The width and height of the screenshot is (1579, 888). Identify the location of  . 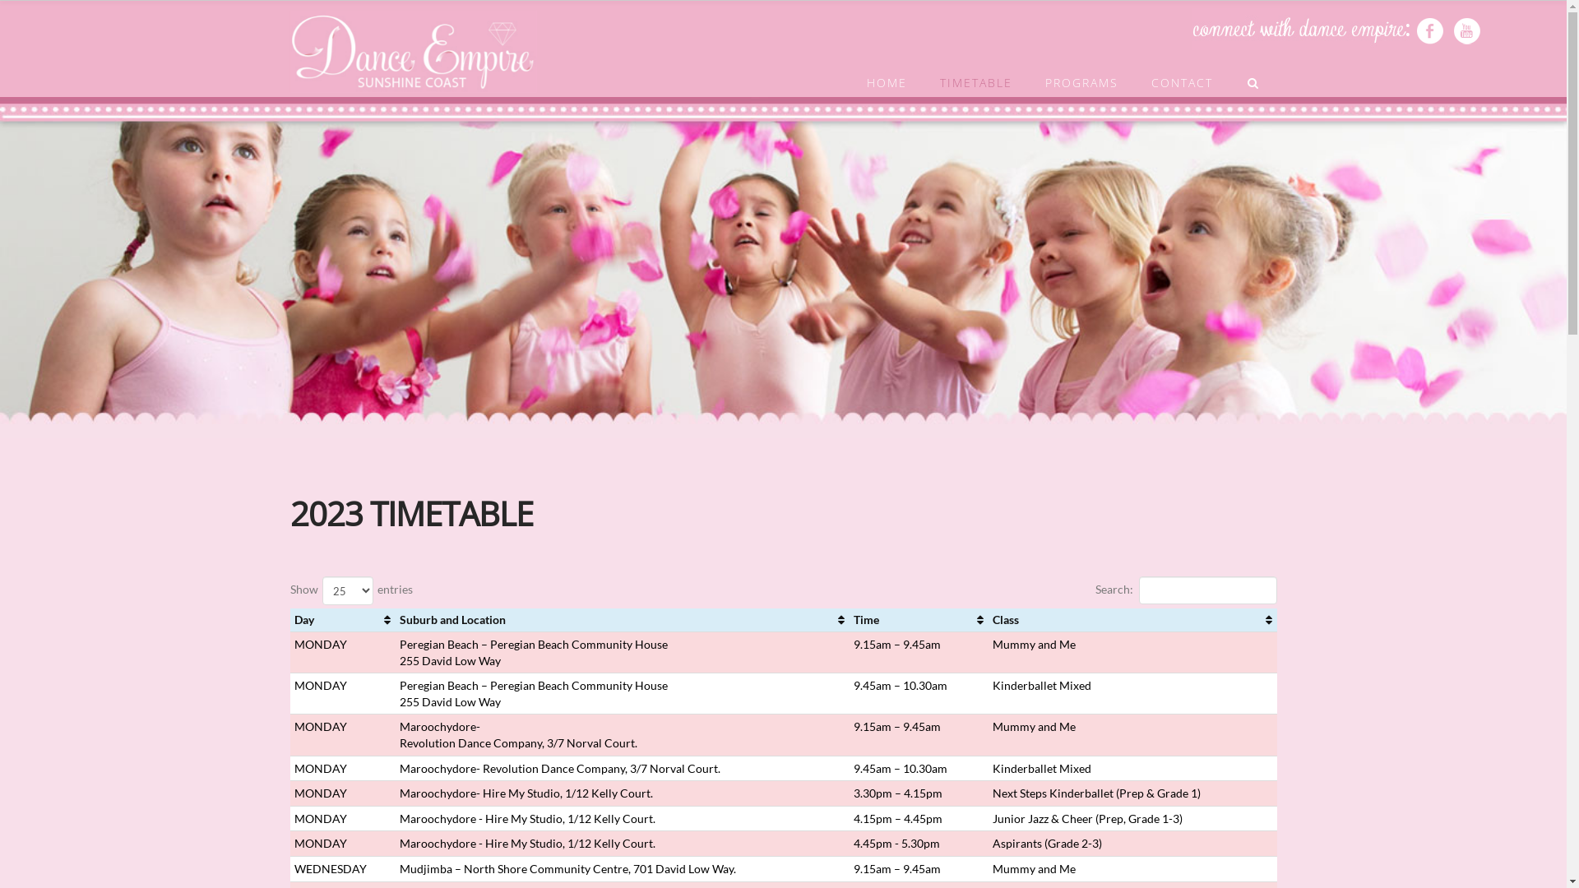
(1467, 31).